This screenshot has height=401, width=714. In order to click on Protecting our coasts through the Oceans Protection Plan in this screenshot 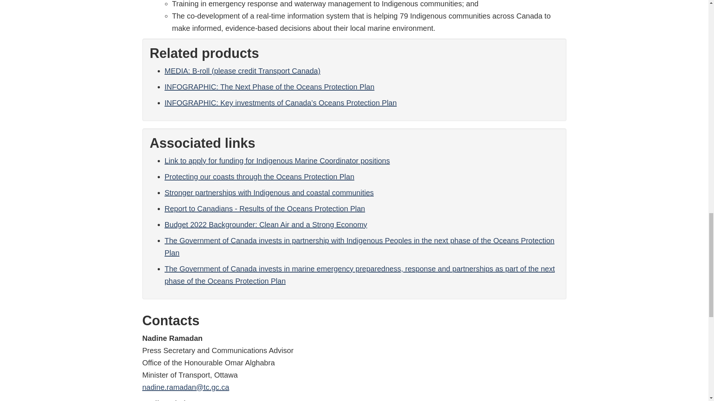, I will do `click(259, 177)`.